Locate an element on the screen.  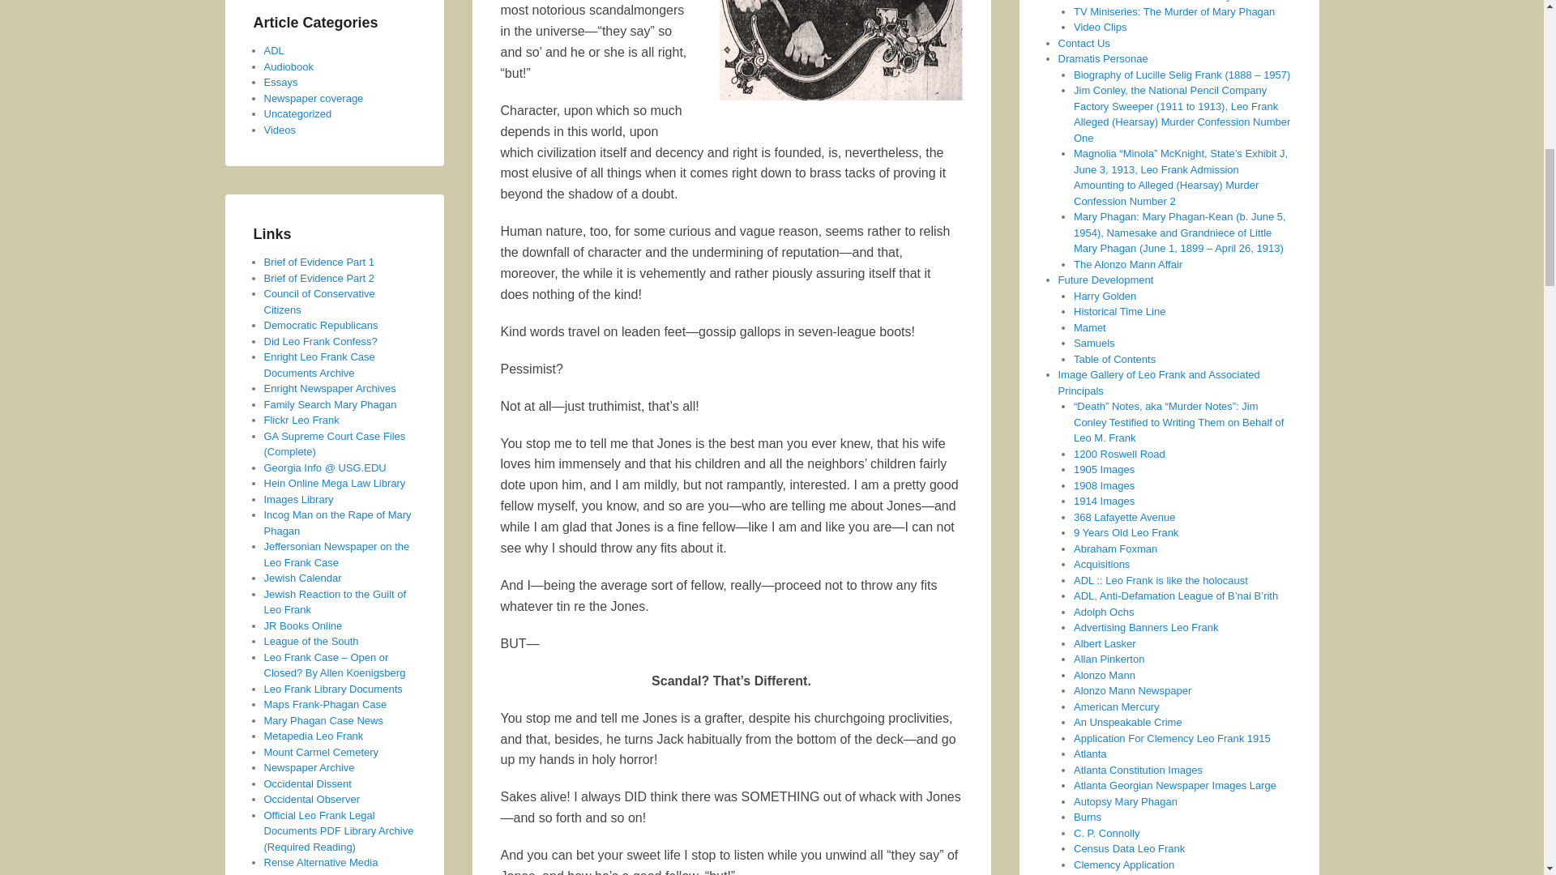
Mount Carmel Cemetery New York is located at coordinates (322, 752).